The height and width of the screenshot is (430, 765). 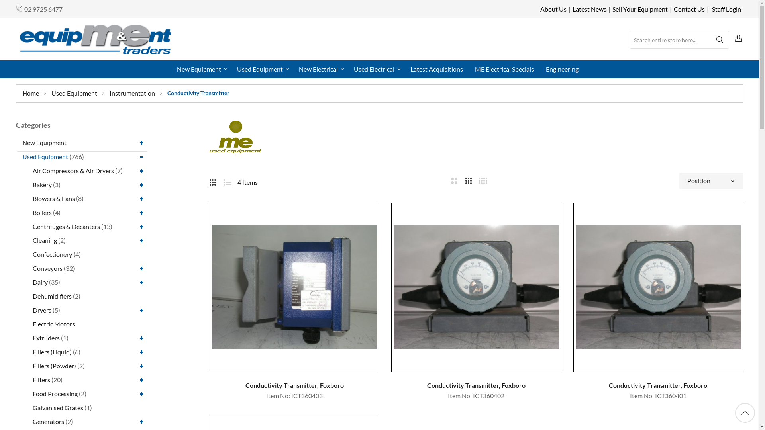 I want to click on 4, so click(x=483, y=182).